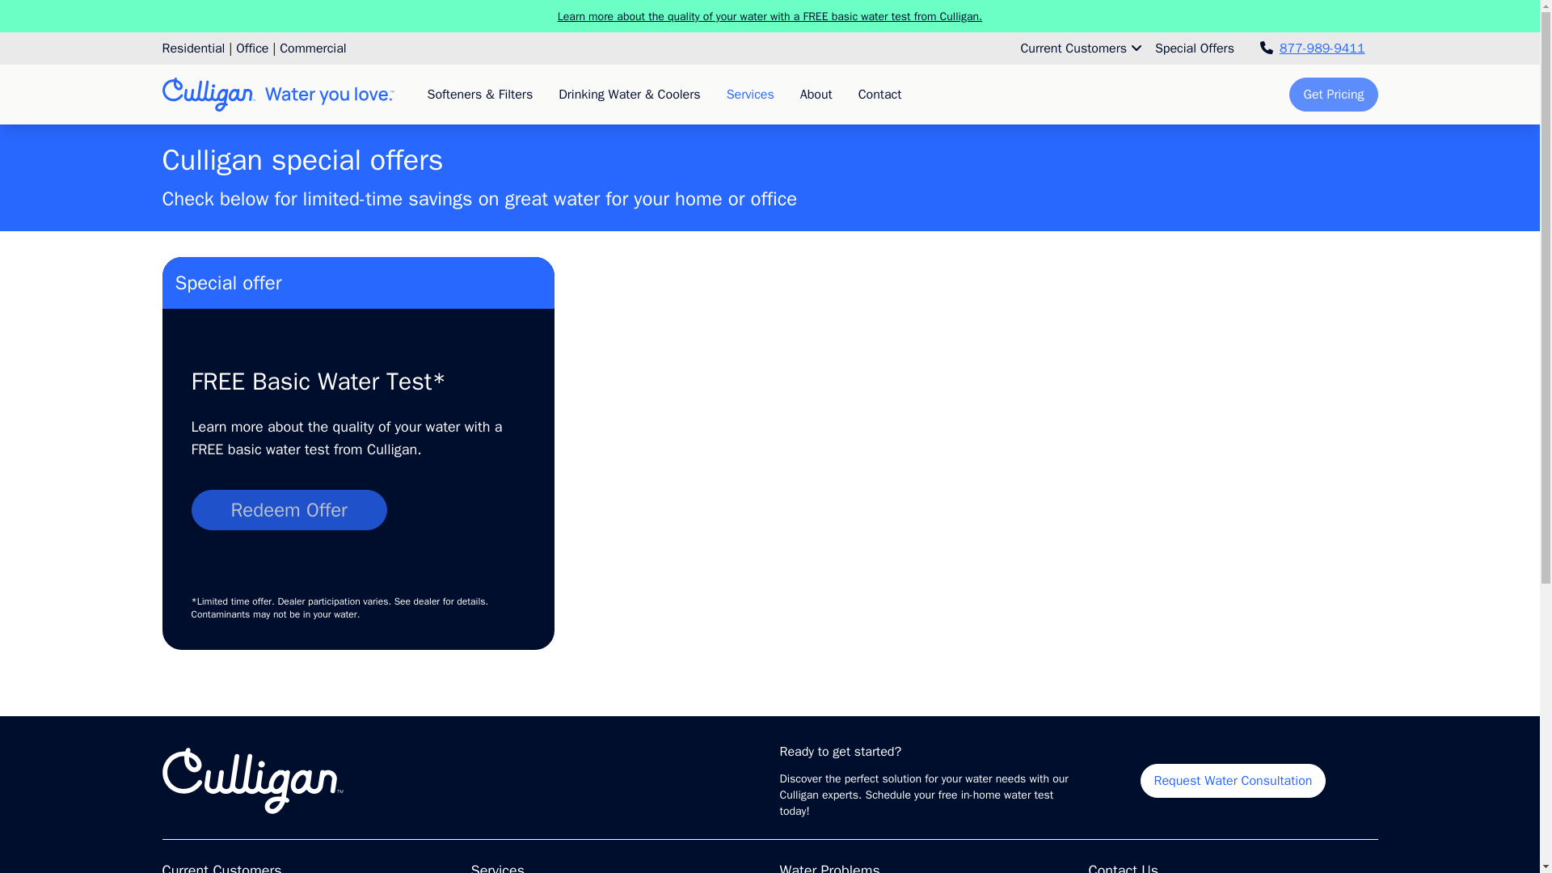  I want to click on Services, so click(750, 95).